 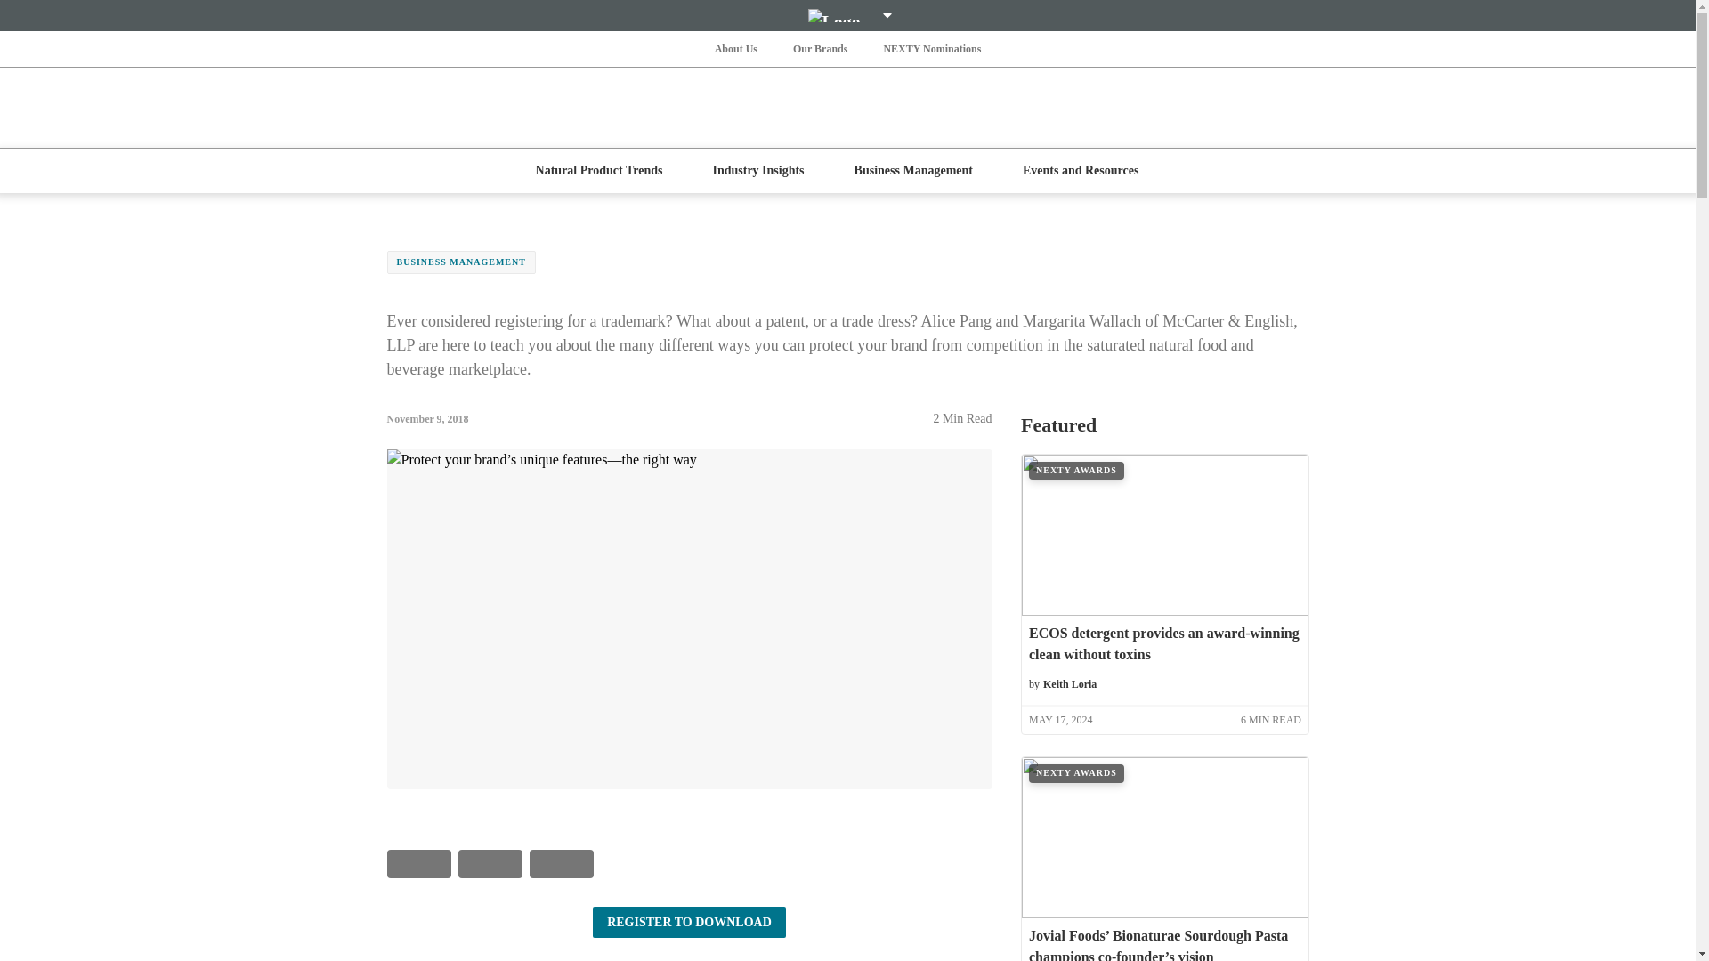 What do you see at coordinates (735, 48) in the screenshot?
I see `About Us` at bounding box center [735, 48].